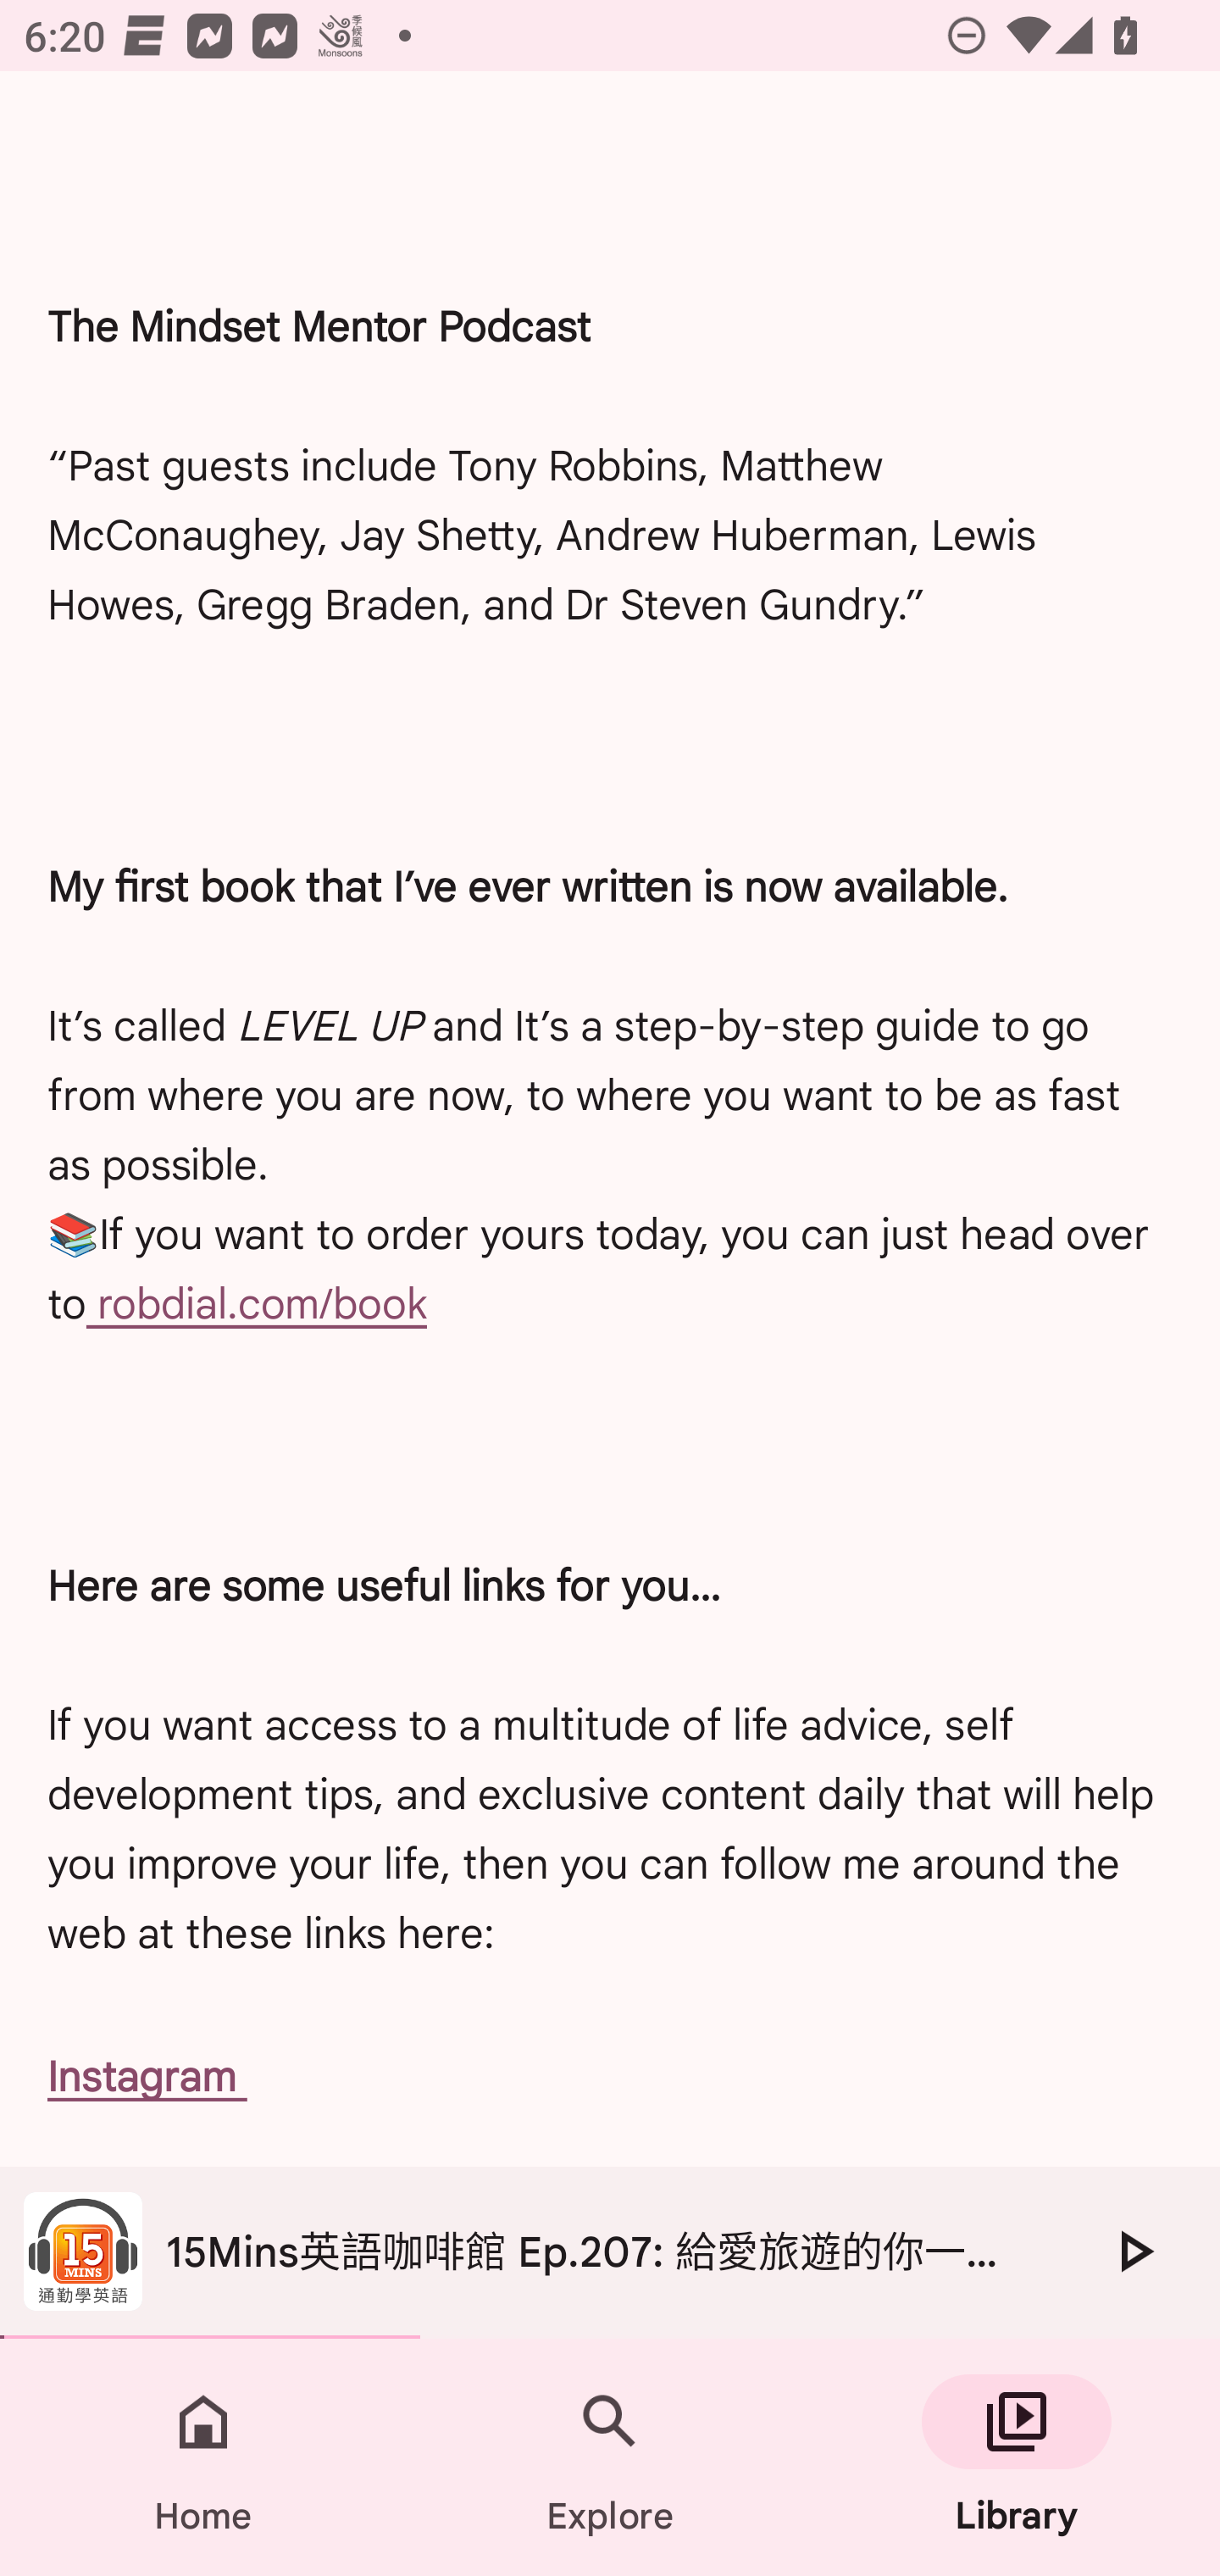 The height and width of the screenshot is (2576, 1220). Describe the element at coordinates (203, 2457) in the screenshot. I see `Home` at that location.